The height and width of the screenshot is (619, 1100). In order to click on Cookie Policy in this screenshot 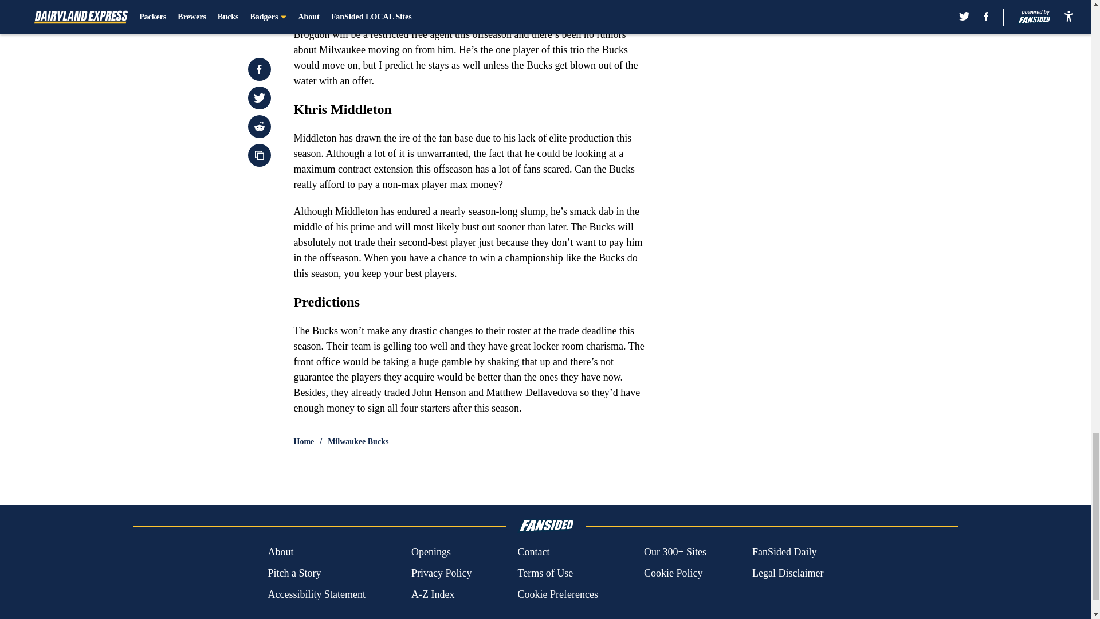, I will do `click(673, 573)`.